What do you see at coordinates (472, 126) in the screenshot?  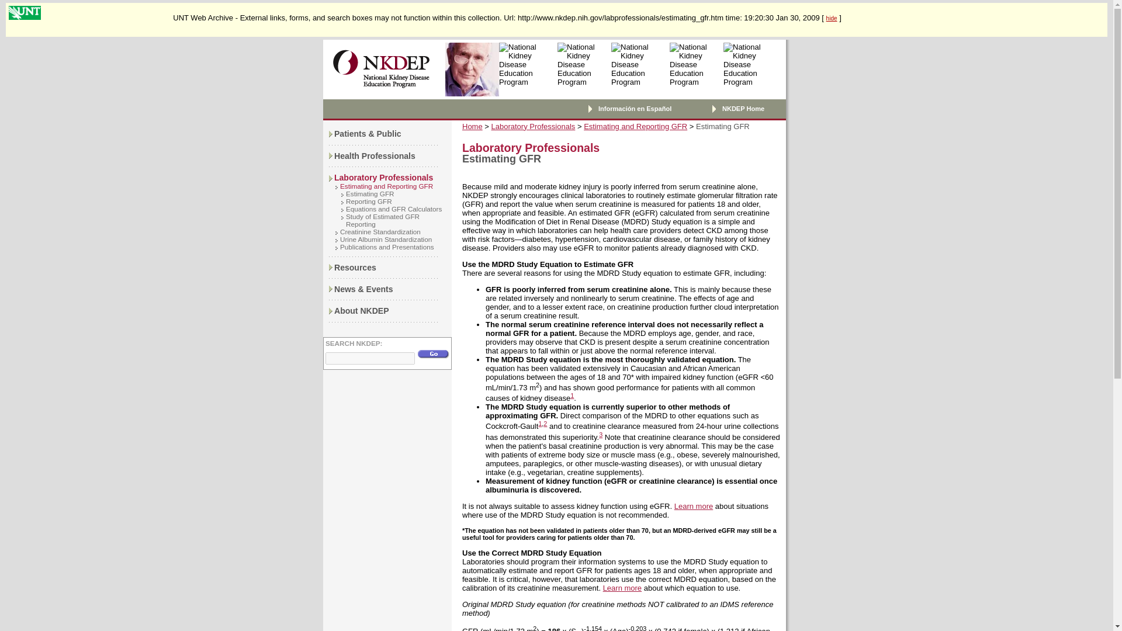 I see `Home` at bounding box center [472, 126].